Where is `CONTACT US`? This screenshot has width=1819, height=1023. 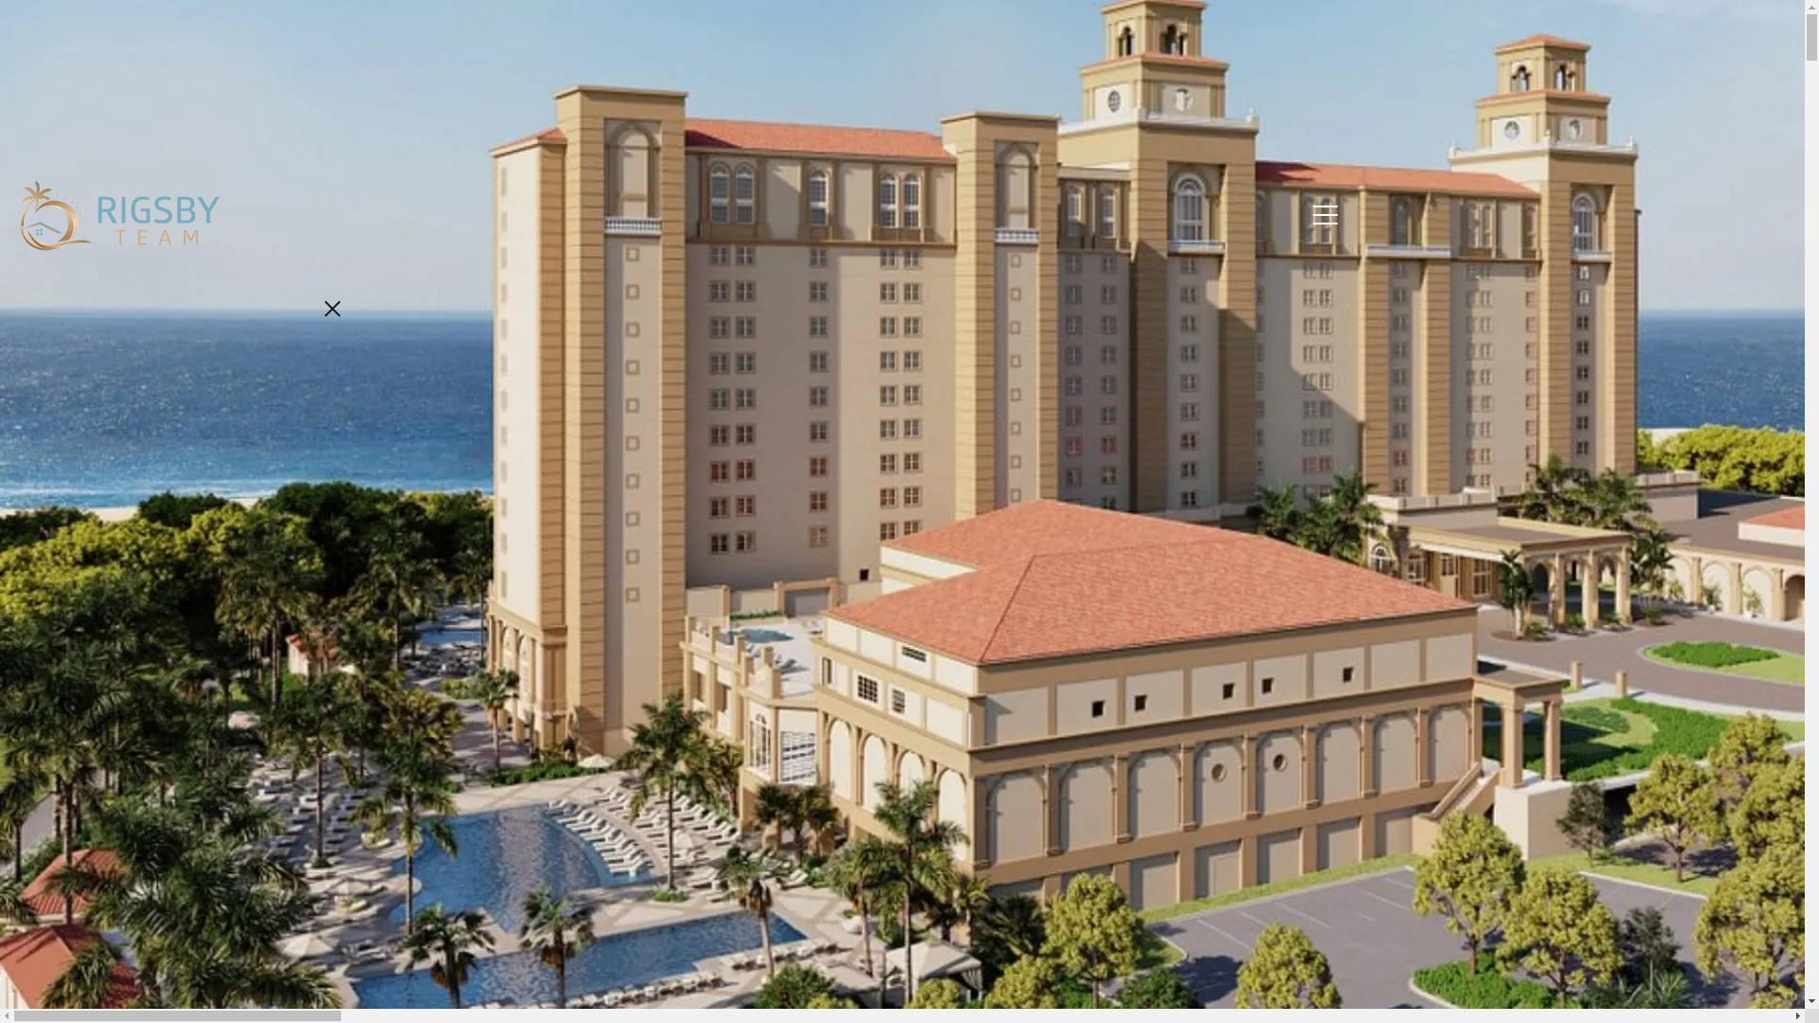 CONTACT US is located at coordinates (1226, 222).